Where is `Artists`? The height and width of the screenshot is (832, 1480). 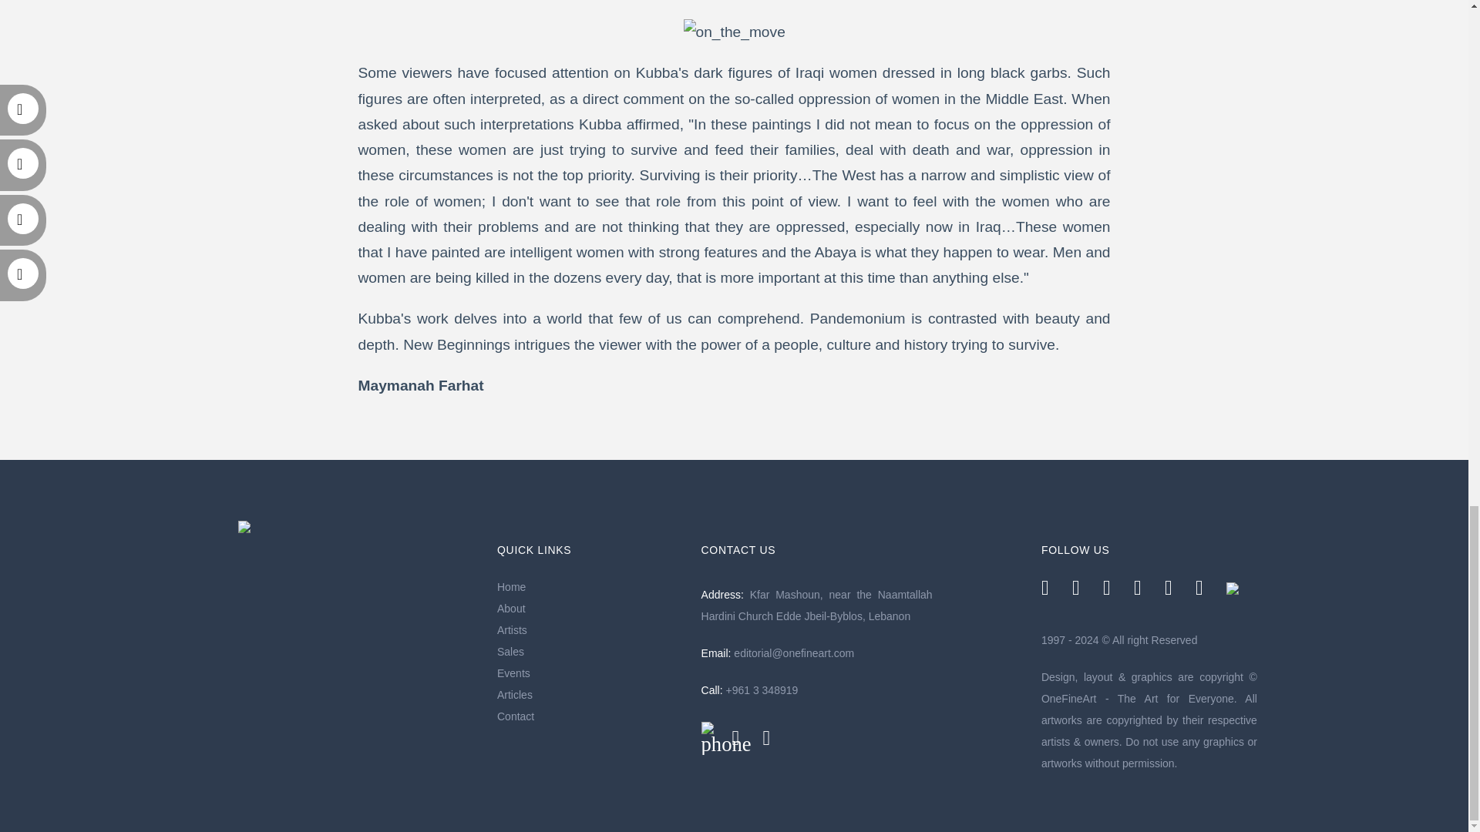 Artists is located at coordinates (592, 629).